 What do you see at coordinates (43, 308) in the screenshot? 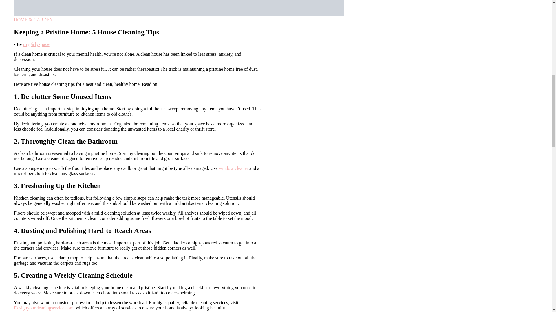
I see `Designyourcleaningservice.com` at bounding box center [43, 308].